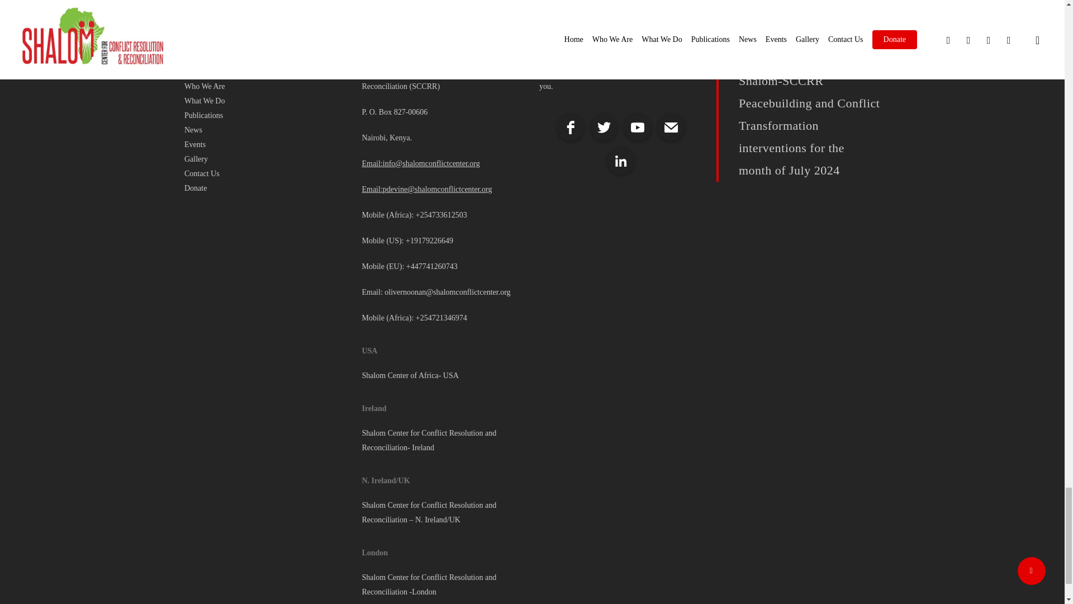 This screenshot has height=604, width=1073. Describe the element at coordinates (266, 72) in the screenshot. I see `Home` at that location.